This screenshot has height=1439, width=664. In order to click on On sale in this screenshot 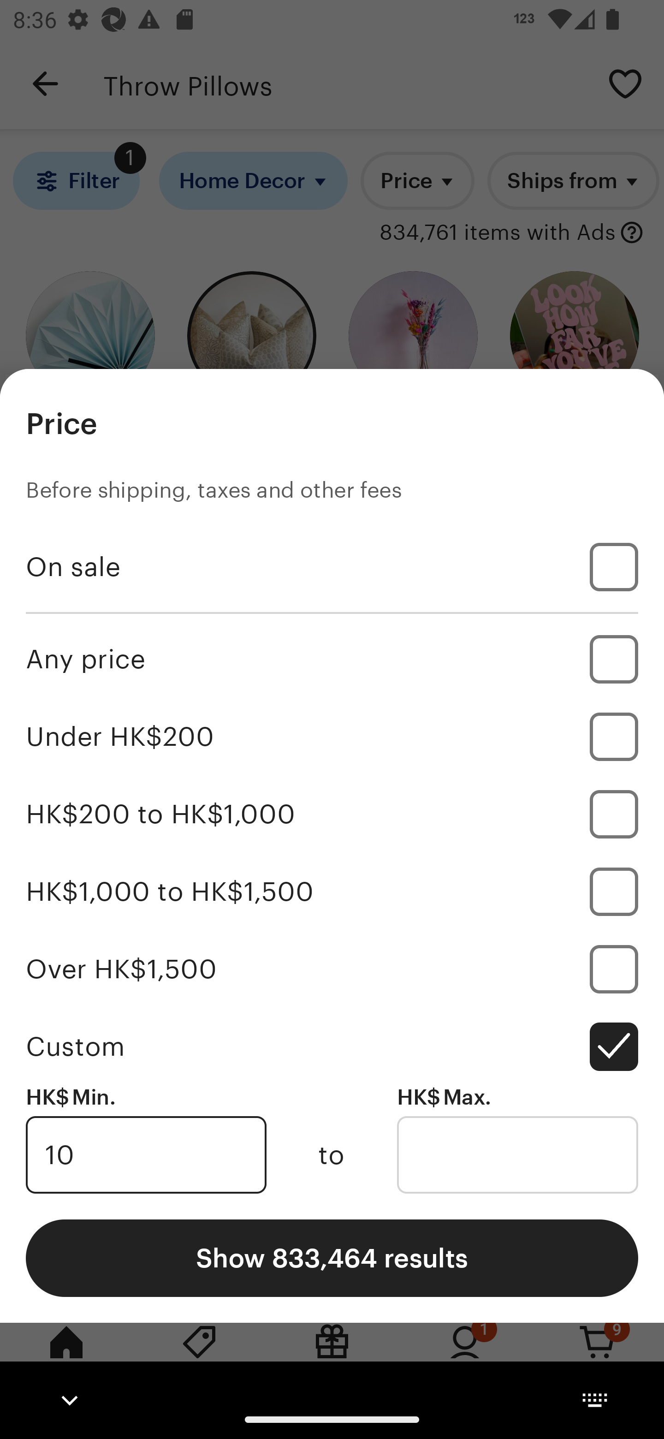, I will do `click(332, 567)`.